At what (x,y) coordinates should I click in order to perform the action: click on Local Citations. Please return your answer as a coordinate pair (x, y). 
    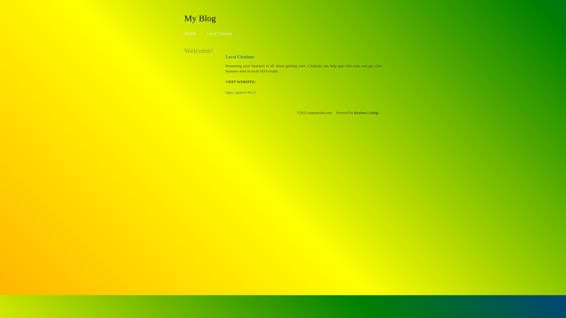
    Looking at the image, I should click on (220, 34).